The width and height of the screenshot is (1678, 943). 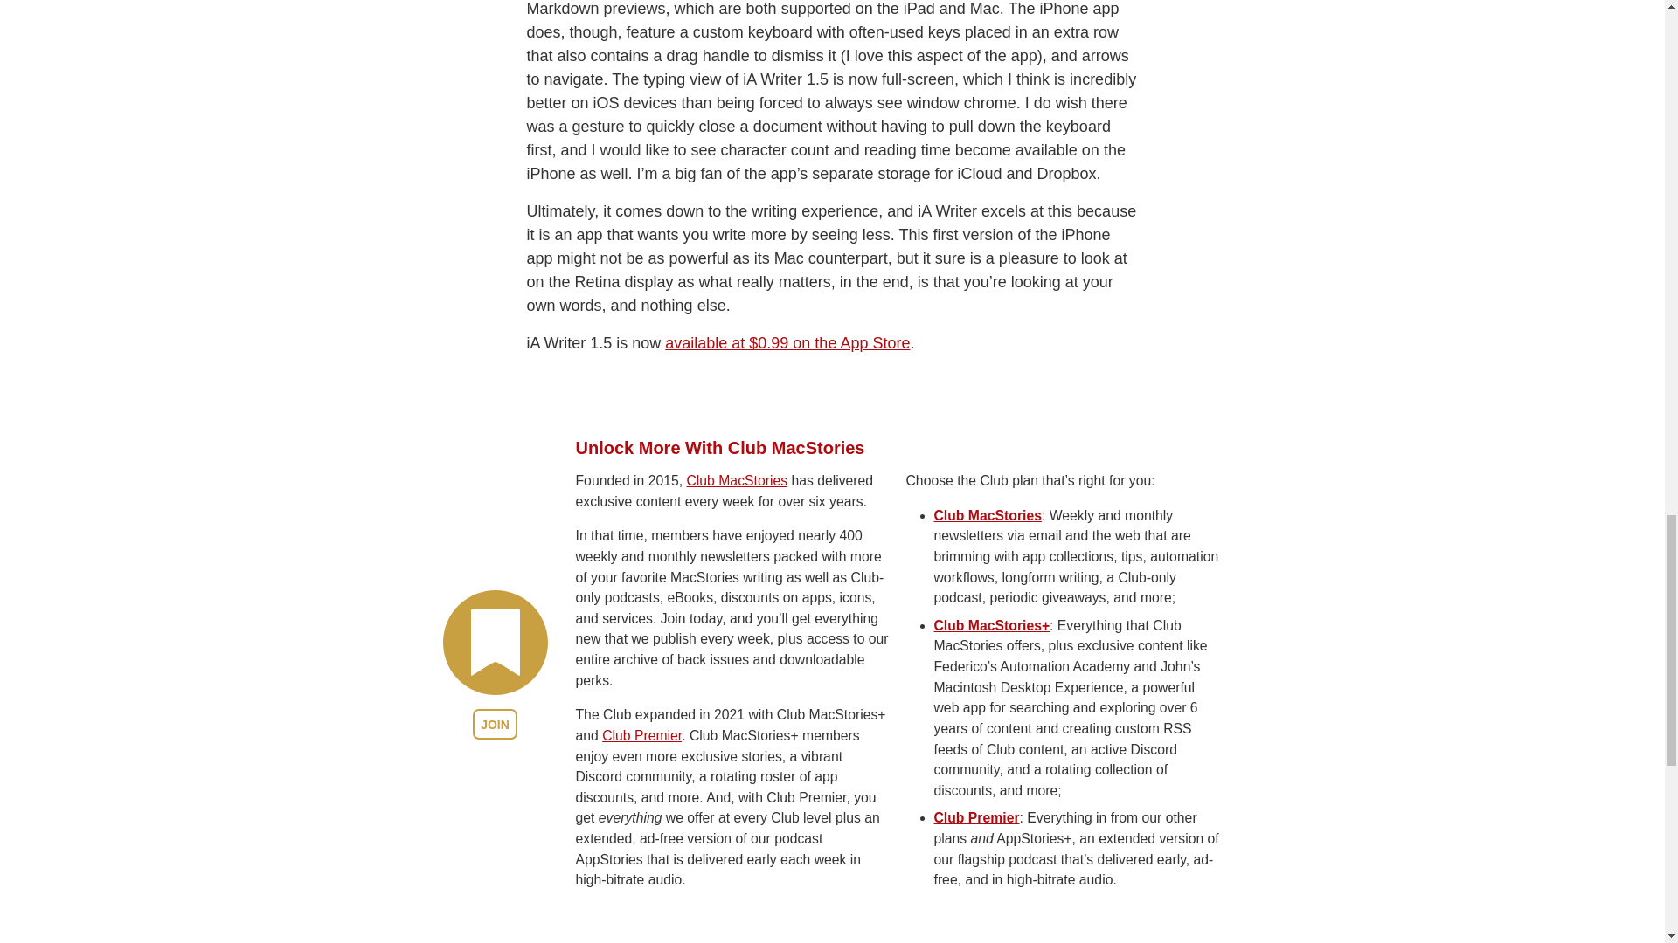 What do you see at coordinates (736, 480) in the screenshot?
I see `Club MacStories` at bounding box center [736, 480].